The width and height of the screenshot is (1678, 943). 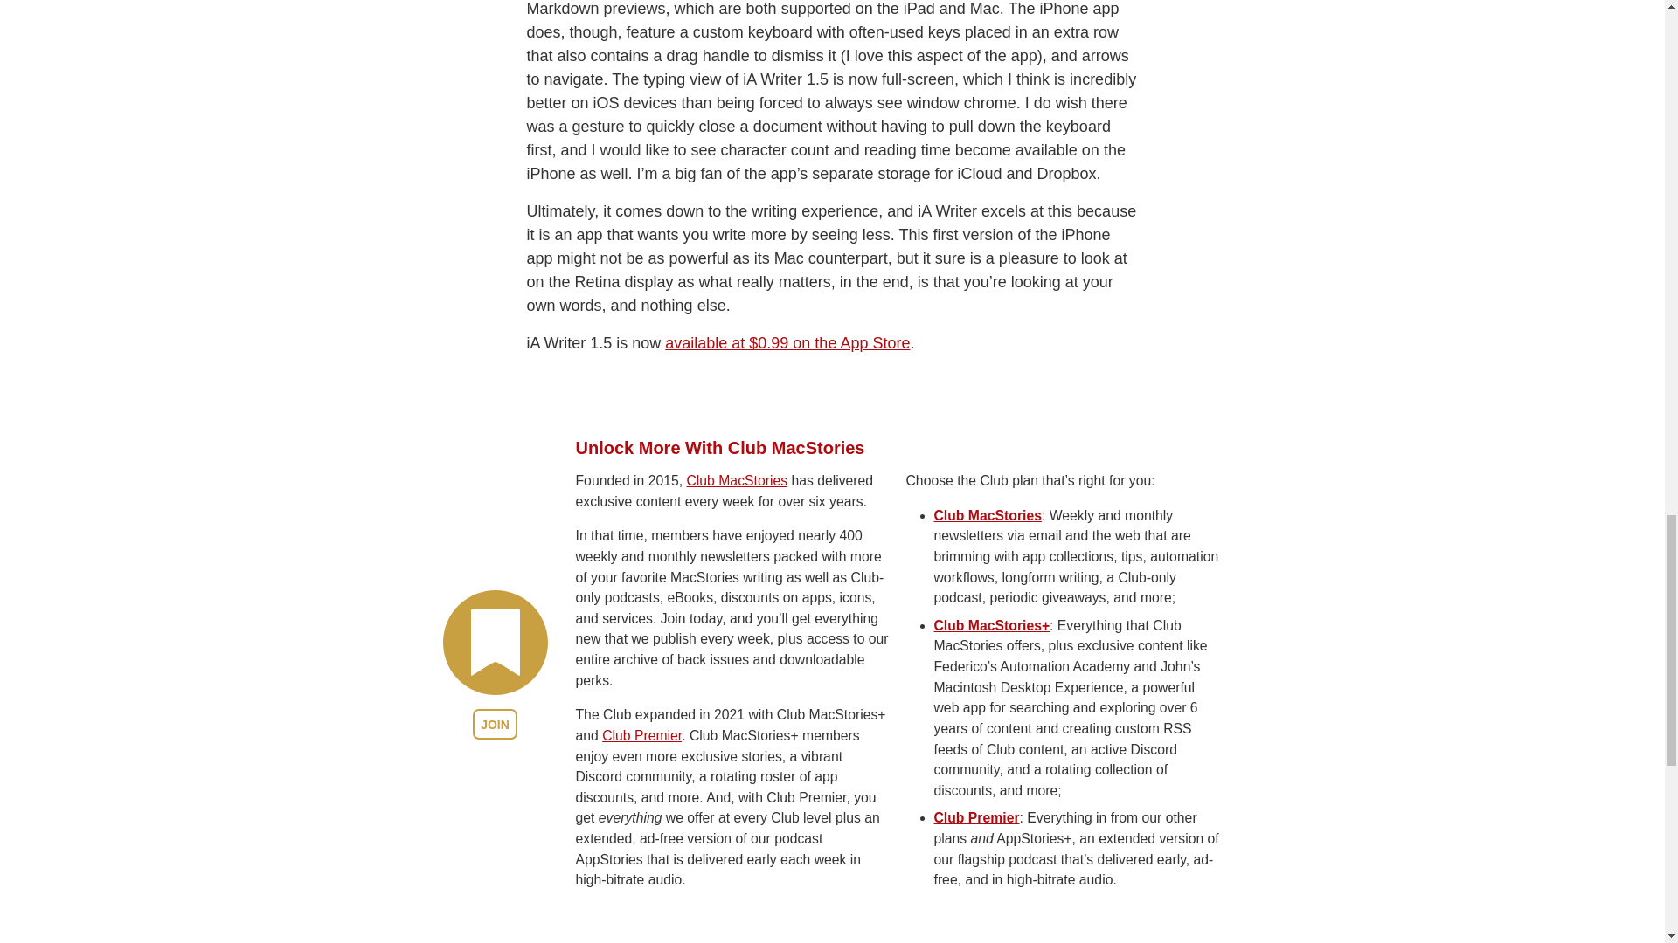 What do you see at coordinates (736, 480) in the screenshot?
I see `Club MacStories` at bounding box center [736, 480].